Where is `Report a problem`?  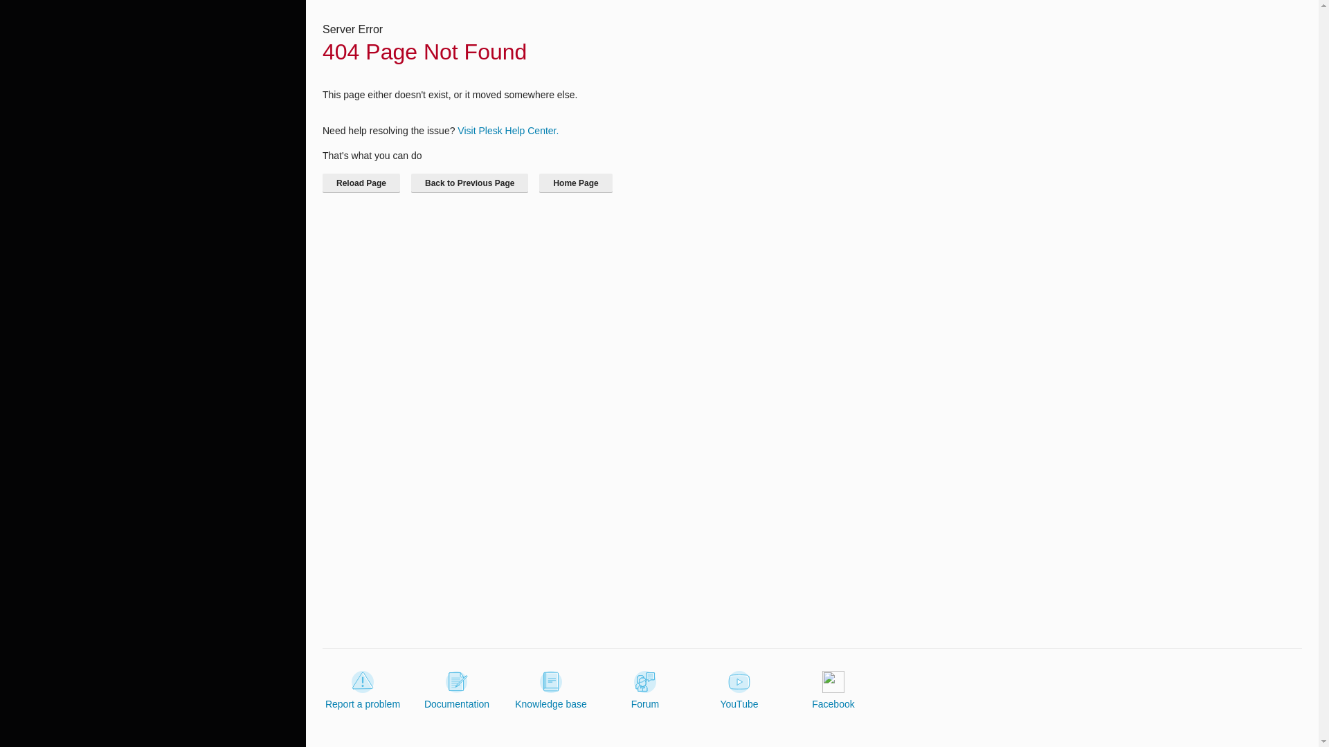
Report a problem is located at coordinates (363, 690).